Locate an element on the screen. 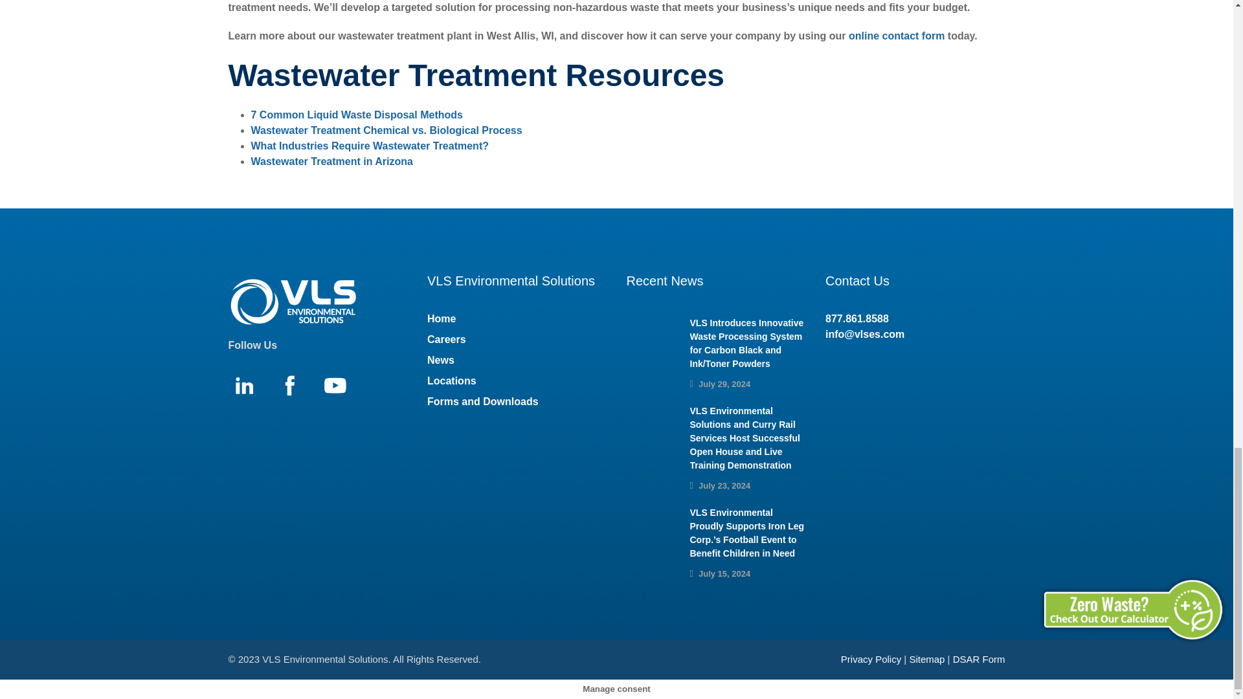 The image size is (1243, 699). View Homepage is located at coordinates (298, 304).